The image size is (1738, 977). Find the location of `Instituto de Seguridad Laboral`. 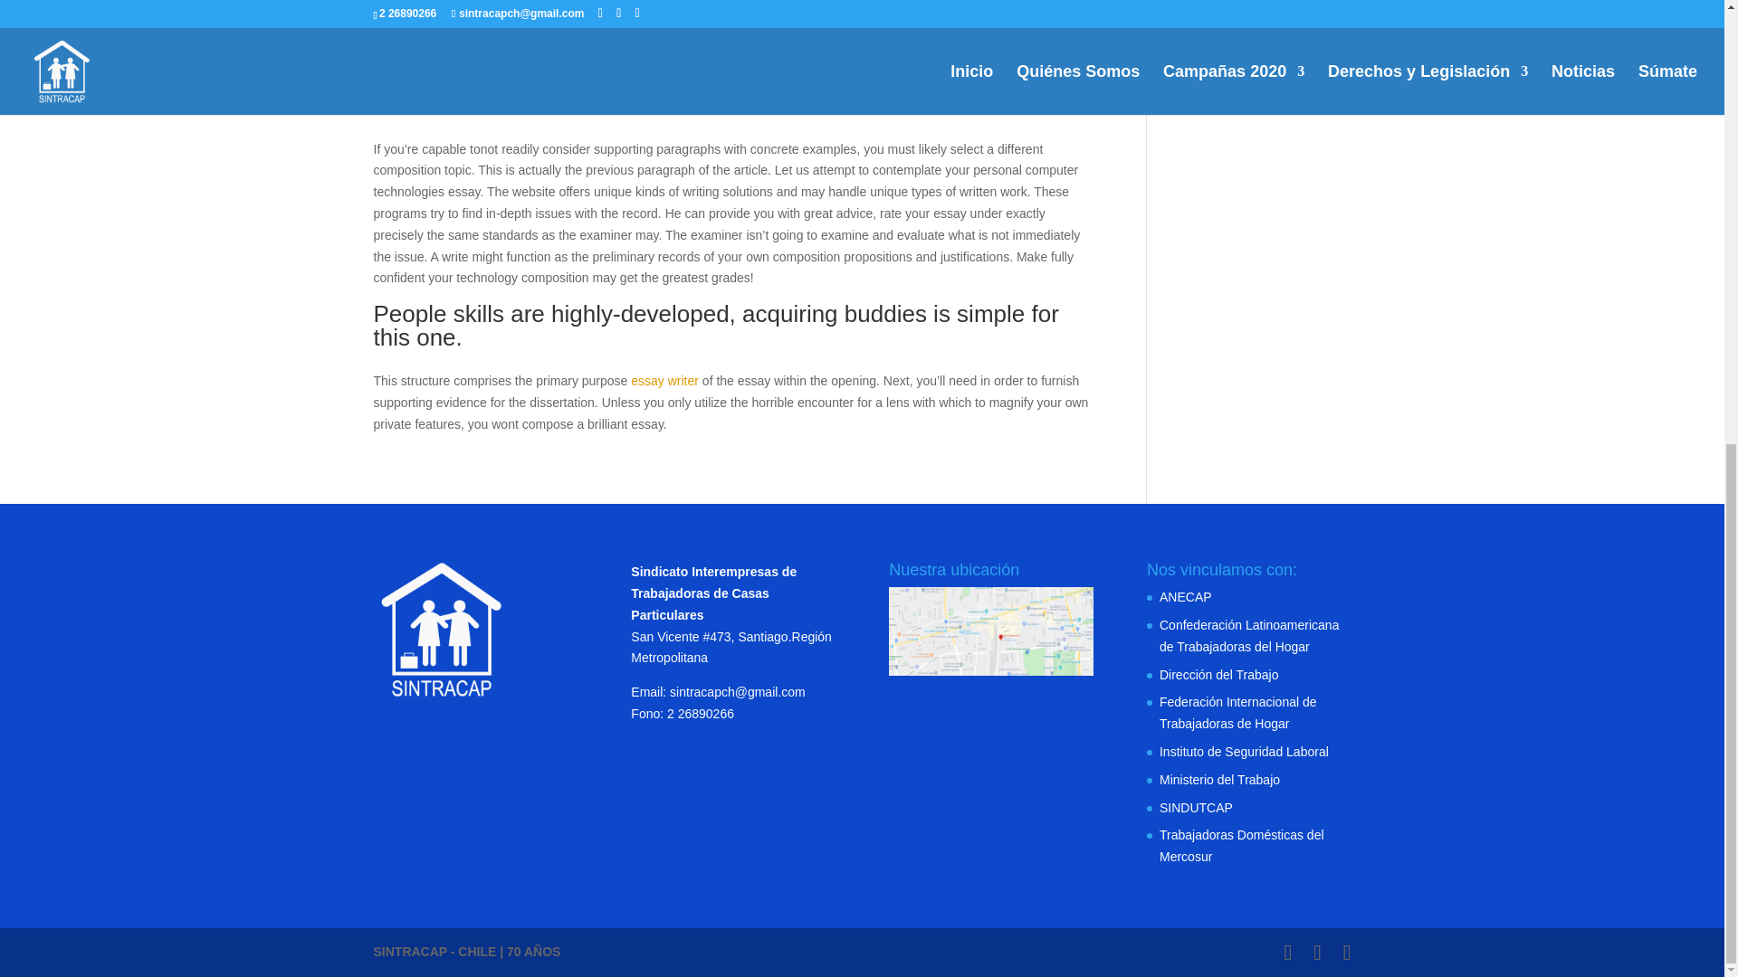

Instituto de Seguridad Laboral is located at coordinates (1244, 751).